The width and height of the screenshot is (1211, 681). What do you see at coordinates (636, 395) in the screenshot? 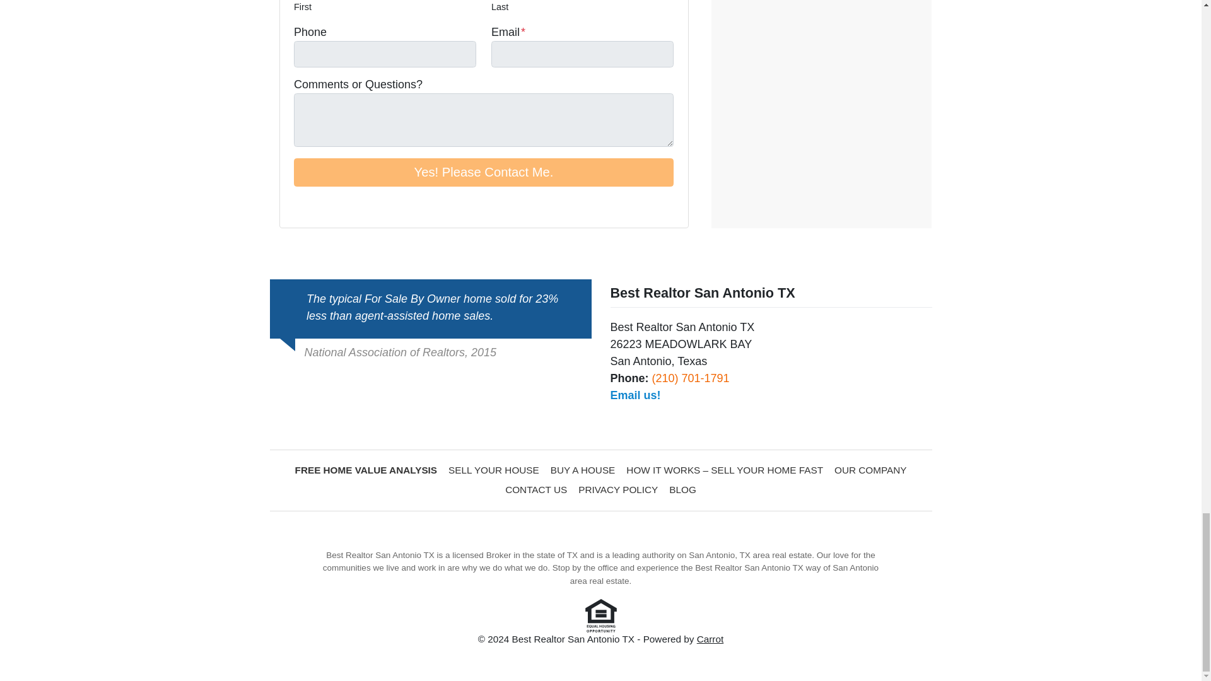
I see `Email us!` at bounding box center [636, 395].